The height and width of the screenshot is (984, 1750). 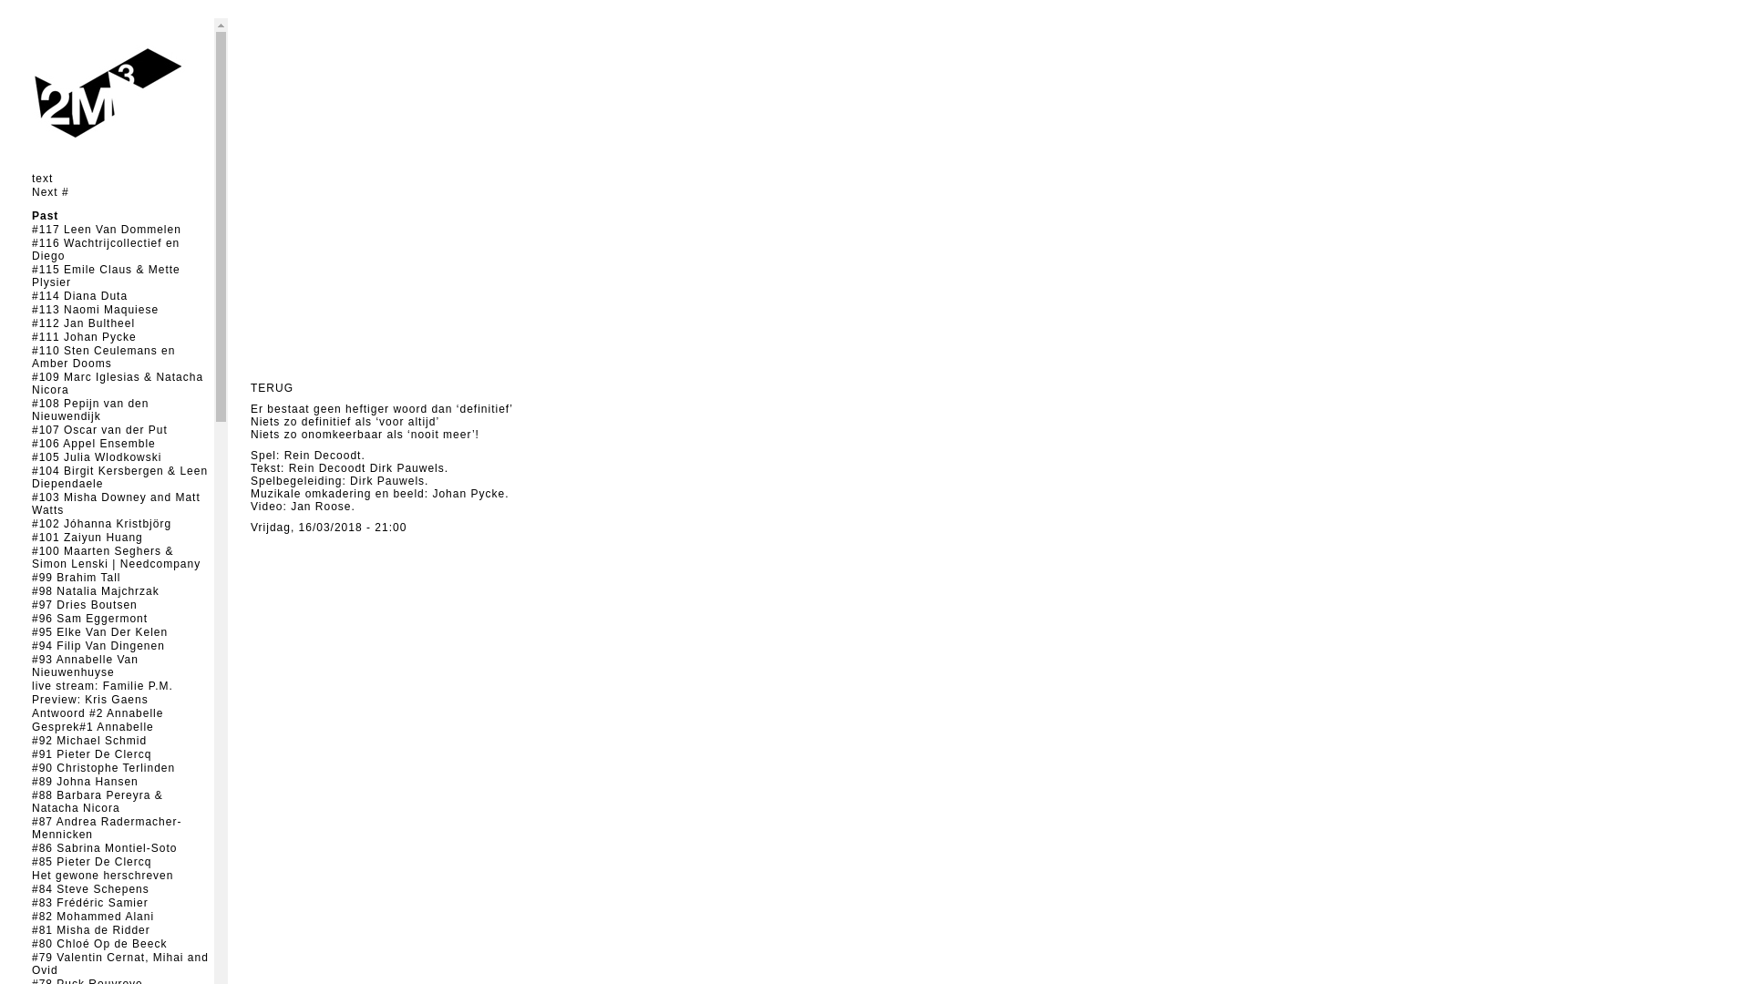 I want to click on #87 Andrea Radermacher-Mennicken, so click(x=107, y=828).